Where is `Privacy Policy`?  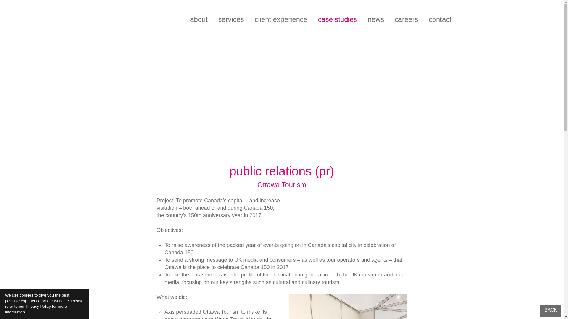
Privacy Policy is located at coordinates (38, 307).